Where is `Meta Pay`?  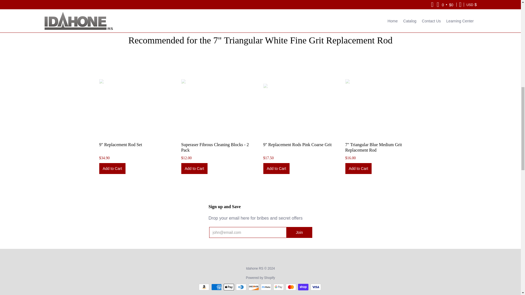
Meta Pay is located at coordinates (266, 287).